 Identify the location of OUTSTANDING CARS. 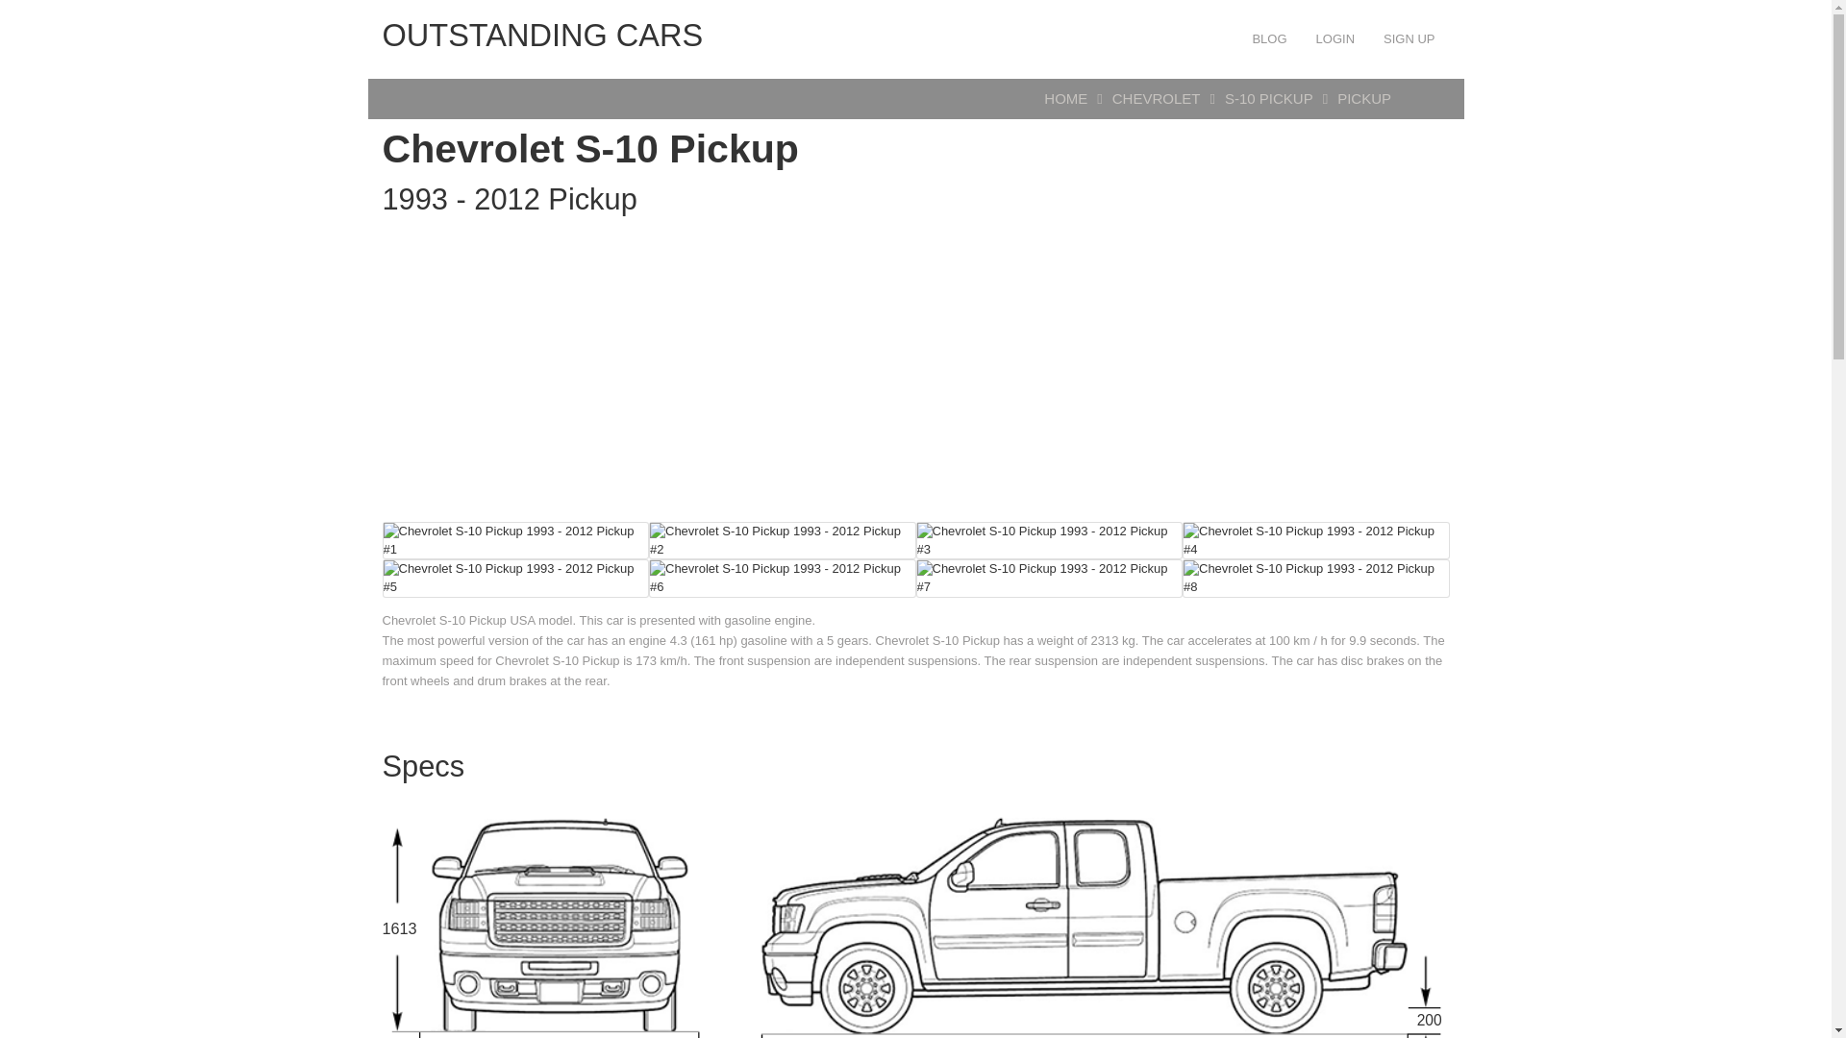
(542, 37).